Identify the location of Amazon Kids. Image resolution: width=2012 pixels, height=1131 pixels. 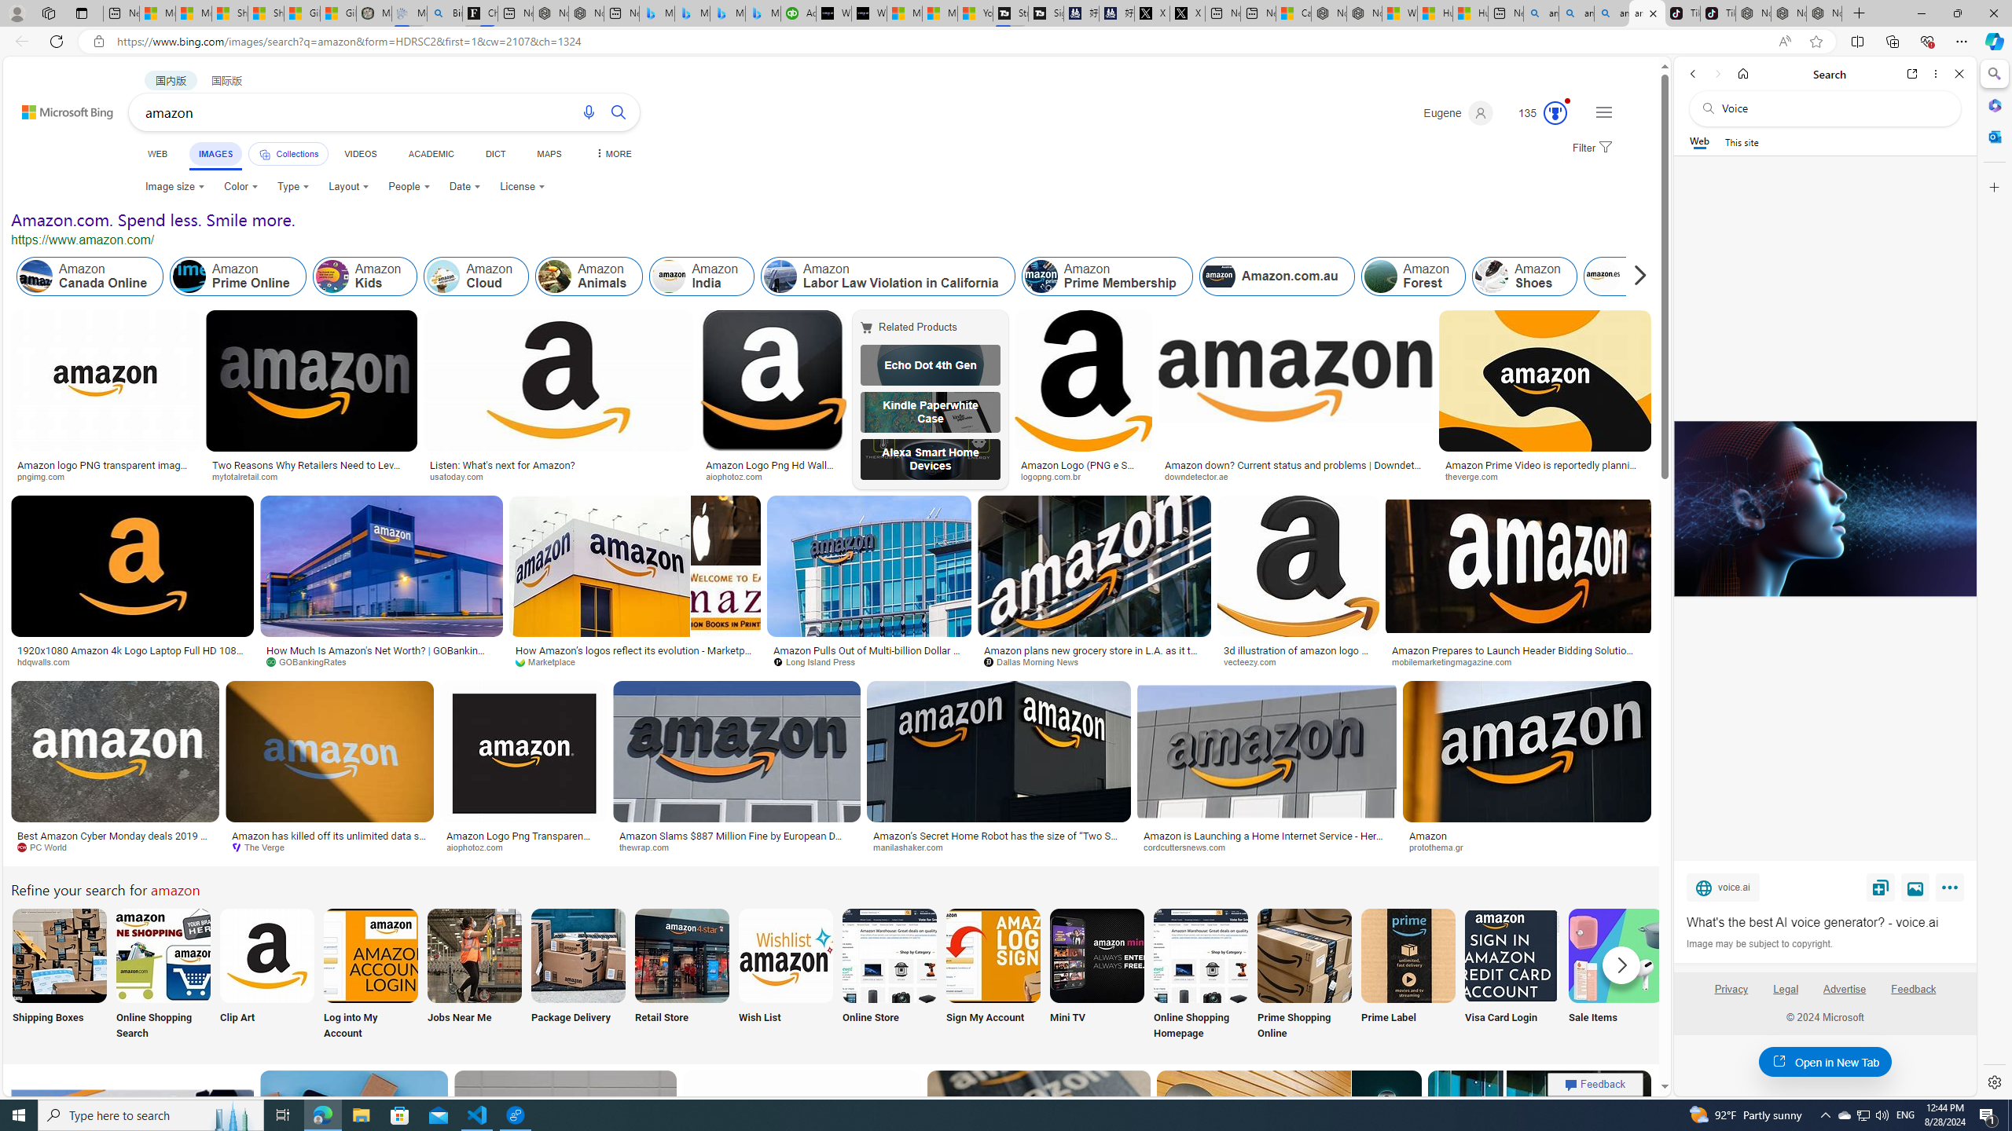
(332, 276).